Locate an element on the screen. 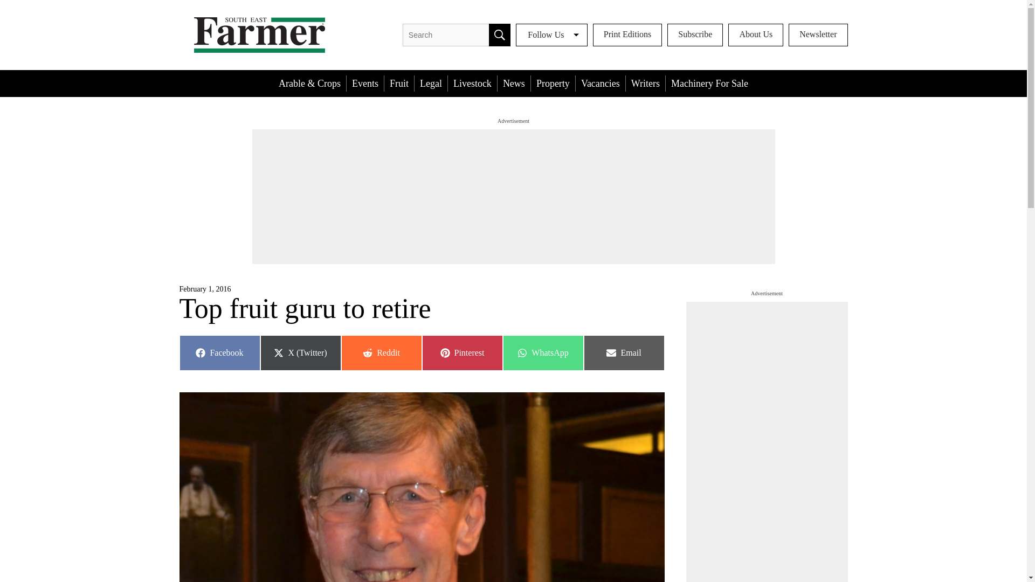 This screenshot has height=582, width=1035. Property is located at coordinates (514, 83).